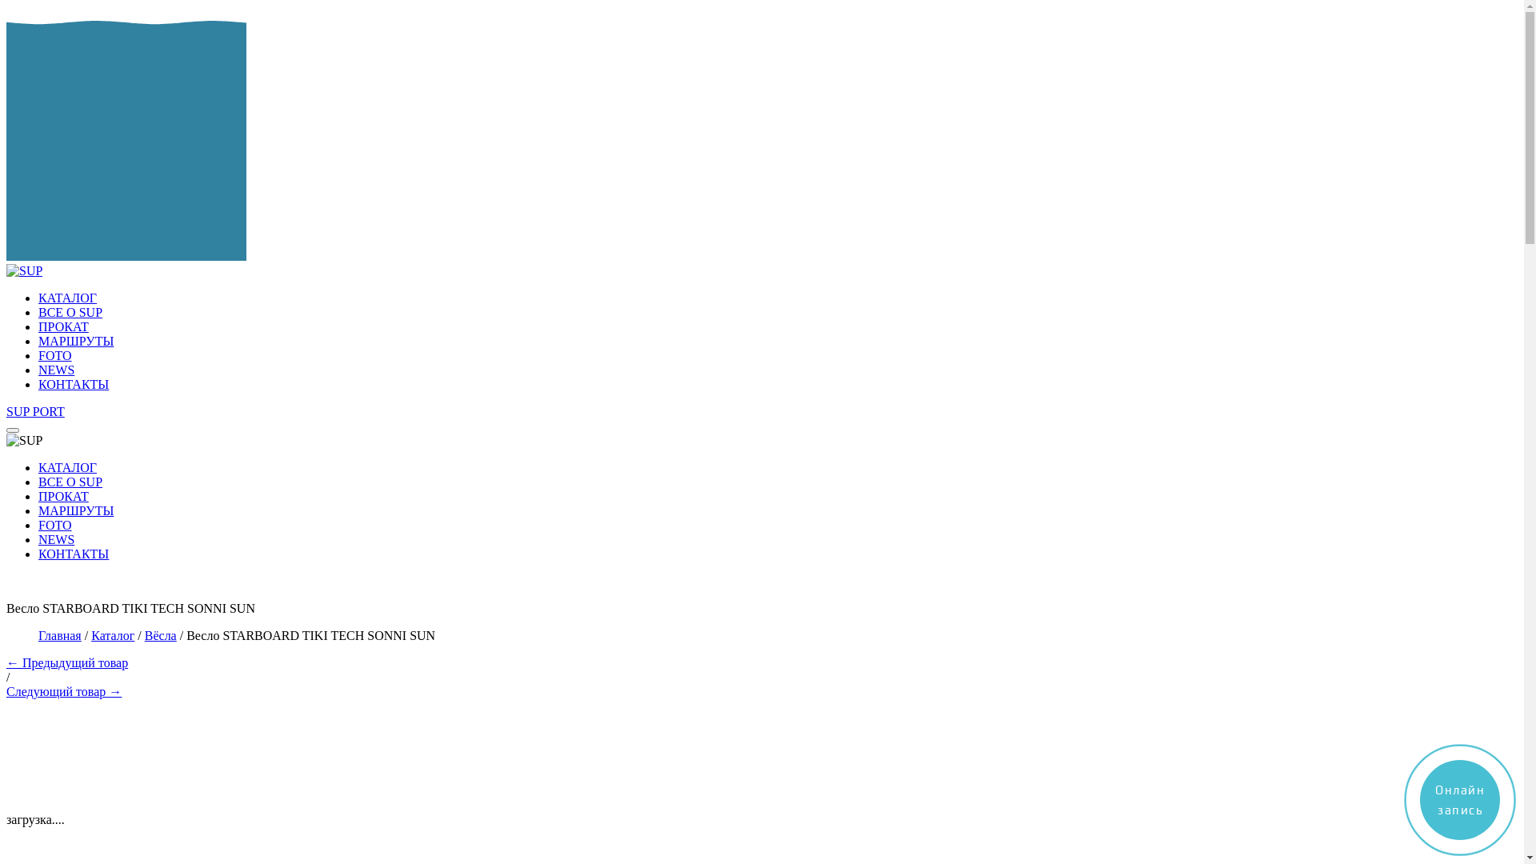 This screenshot has height=864, width=1536. Describe the element at coordinates (778, 370) in the screenshot. I see `NEWS` at that location.